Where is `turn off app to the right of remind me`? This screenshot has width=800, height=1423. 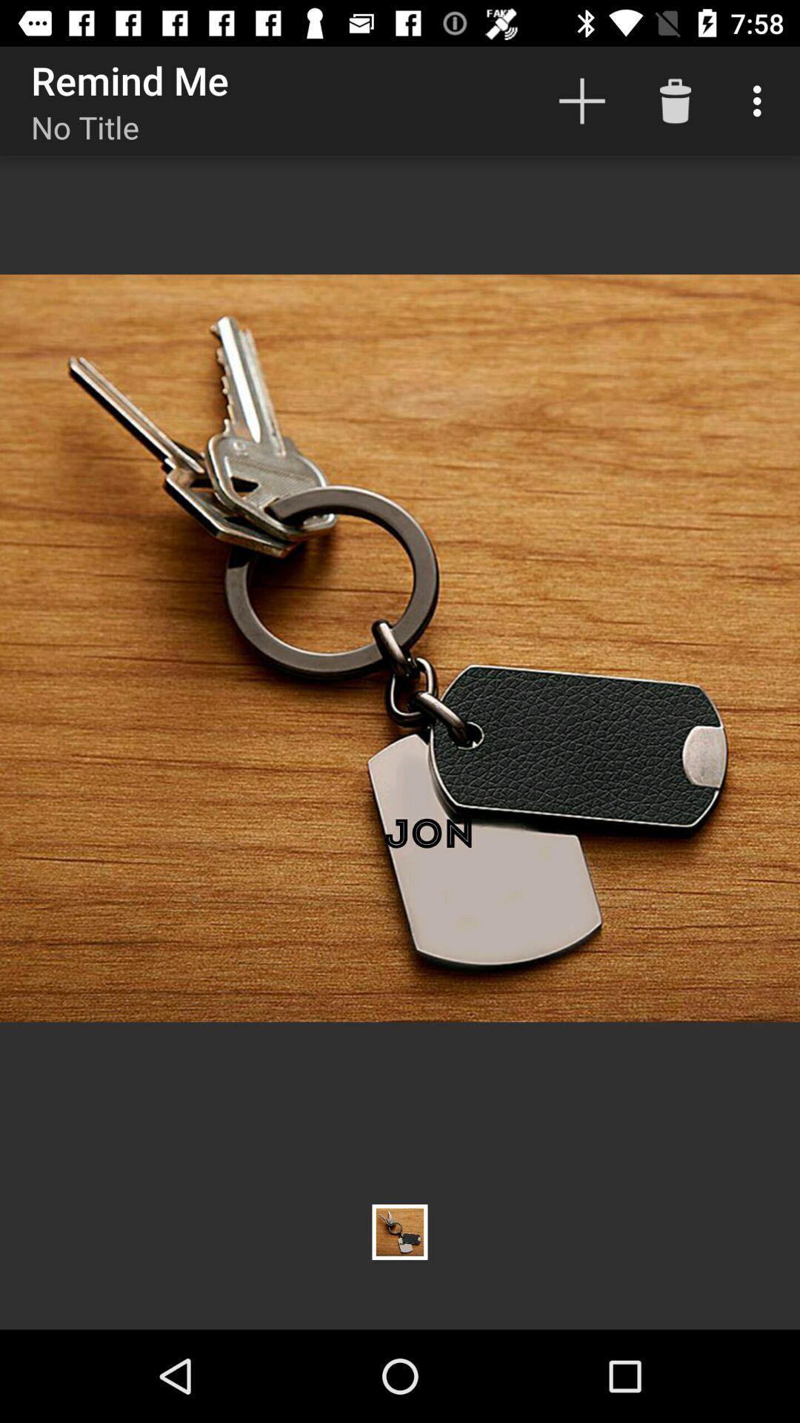
turn off app to the right of remind me is located at coordinates (582, 101).